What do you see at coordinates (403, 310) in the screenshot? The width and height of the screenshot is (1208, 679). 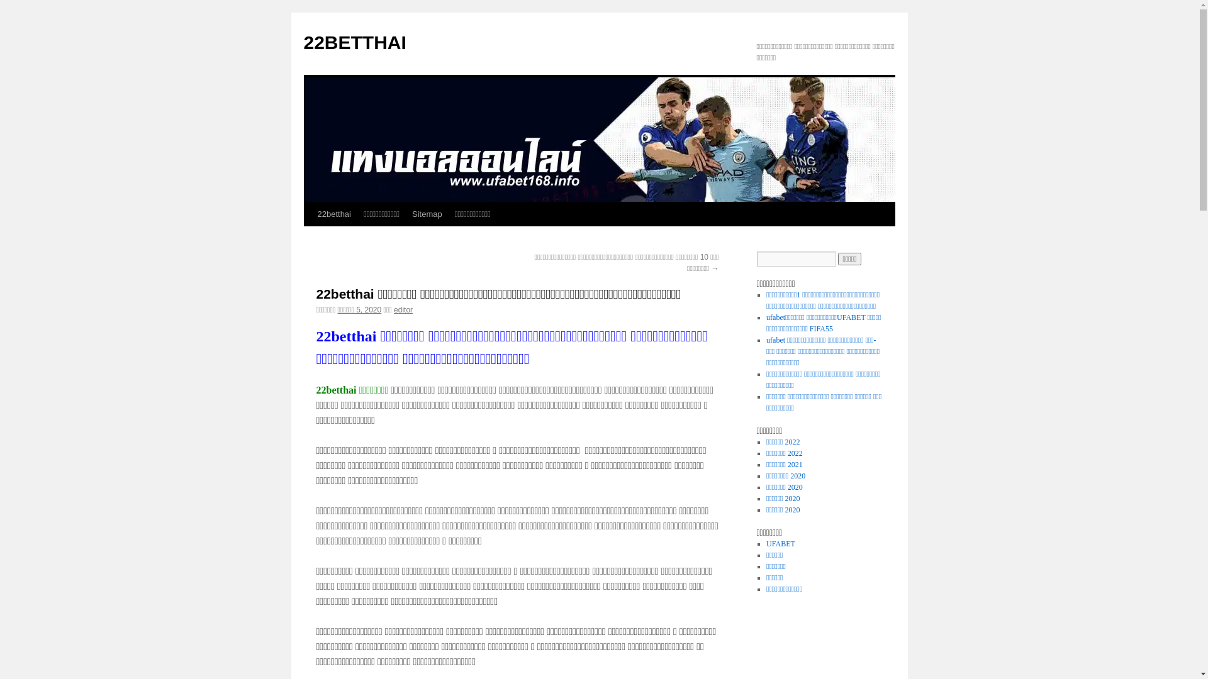 I see `editor` at bounding box center [403, 310].